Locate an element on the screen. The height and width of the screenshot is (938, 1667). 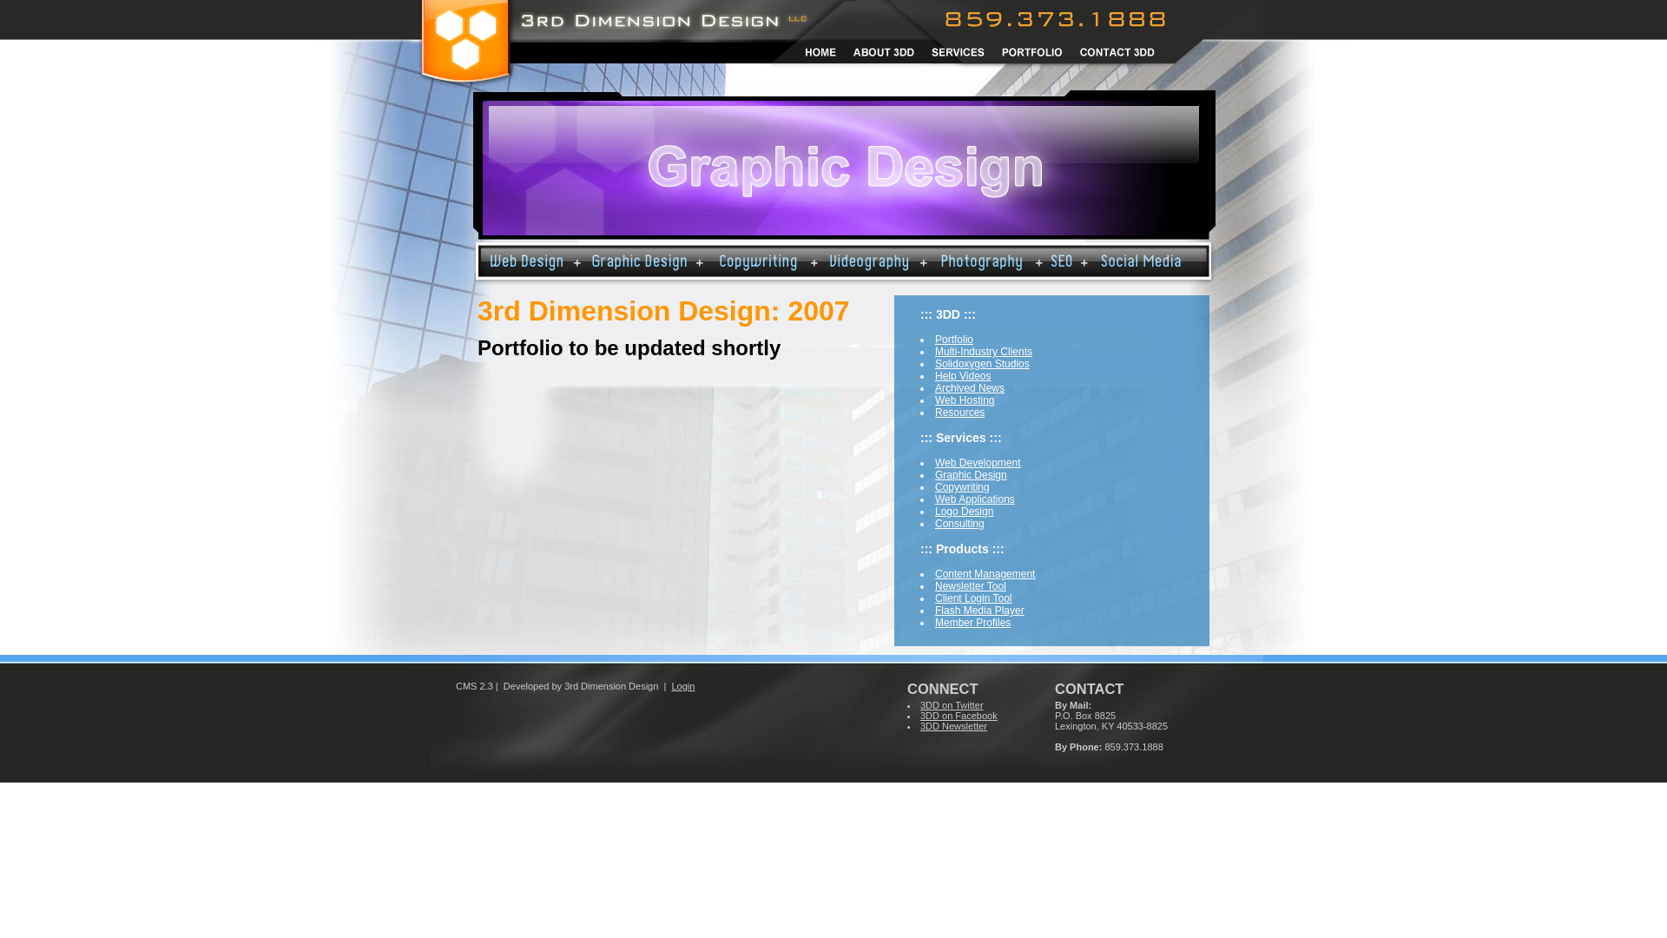
Client Login Tool is located at coordinates (974, 598).